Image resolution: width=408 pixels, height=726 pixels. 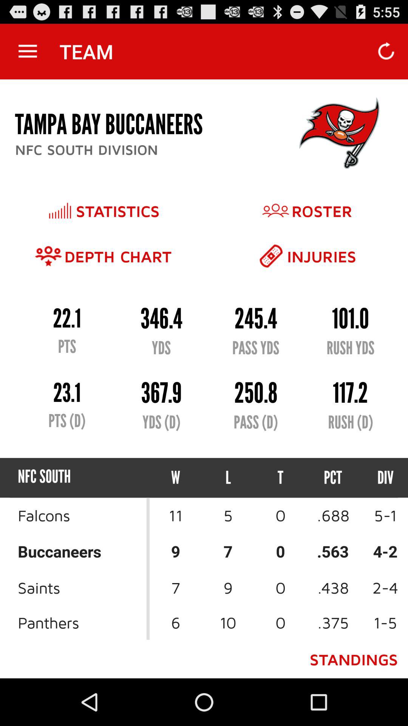 I want to click on tap the icon to the left of the l, so click(x=176, y=478).